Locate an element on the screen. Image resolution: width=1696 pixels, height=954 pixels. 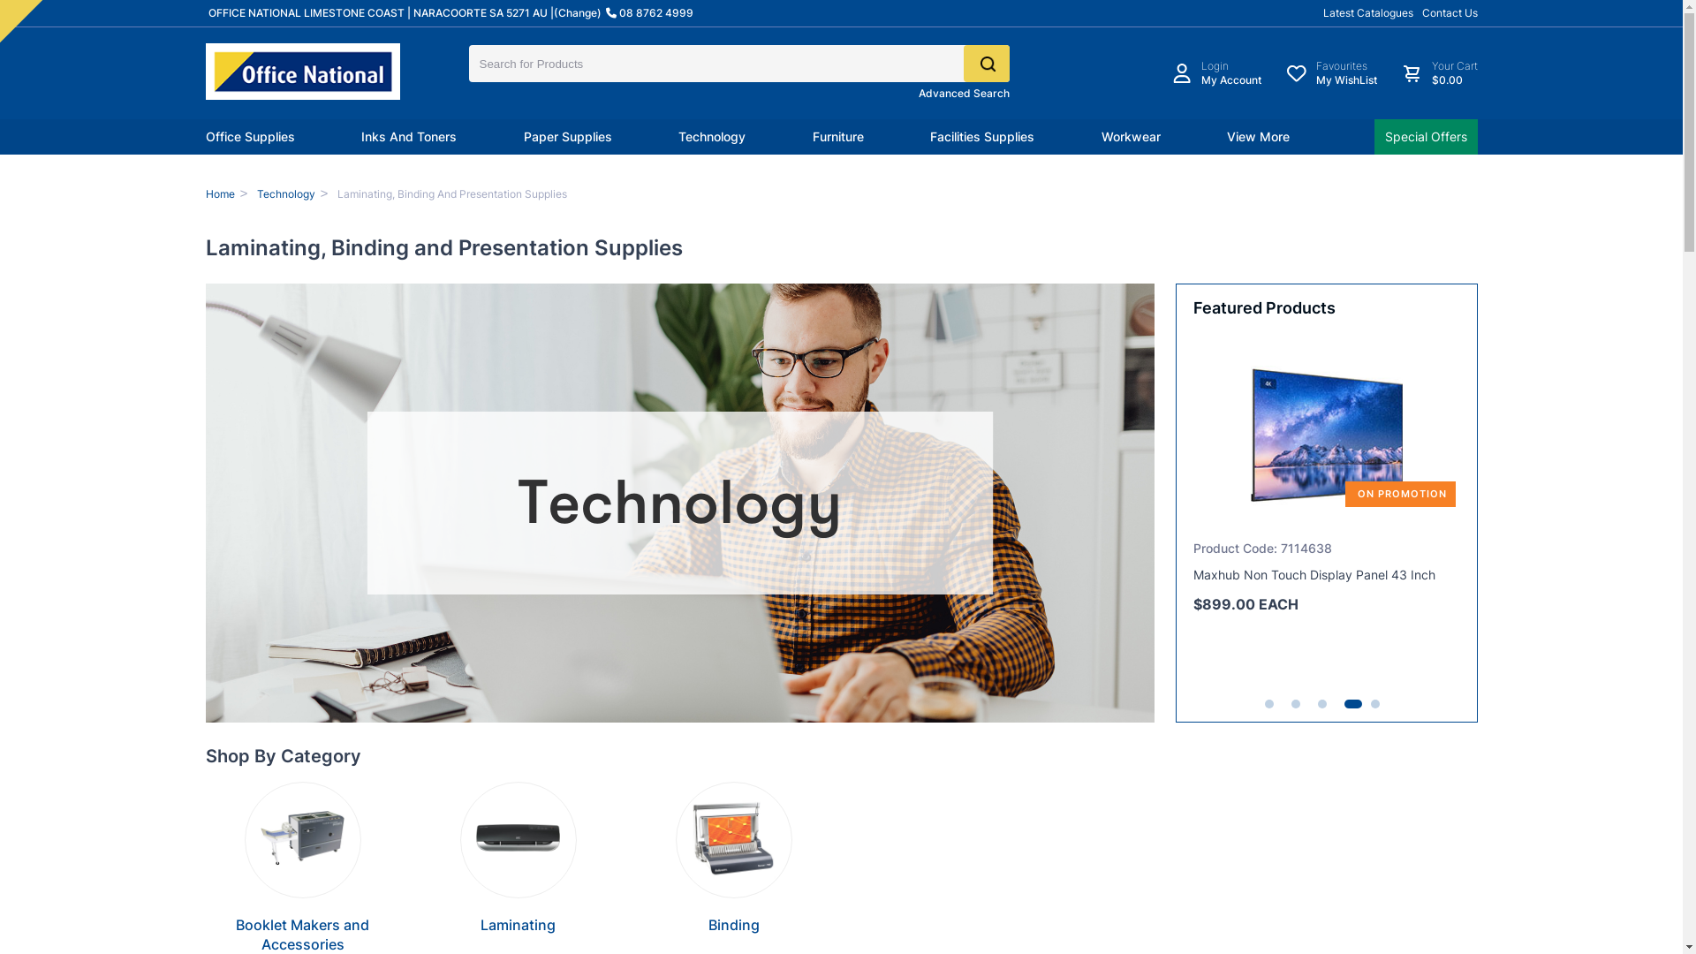
Contact Us is located at coordinates (1450, 12).